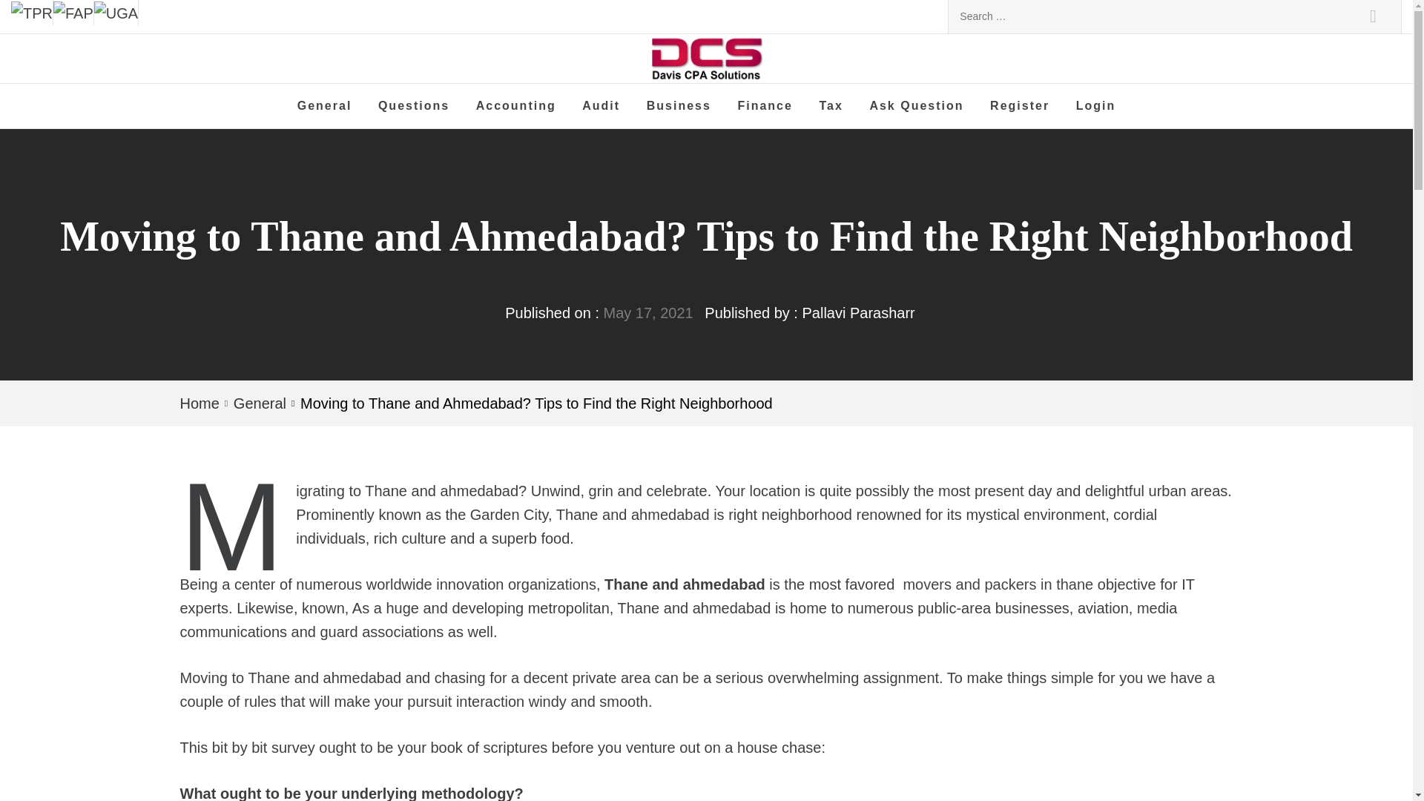  What do you see at coordinates (998, 584) in the screenshot?
I see `movers and packers in thane` at bounding box center [998, 584].